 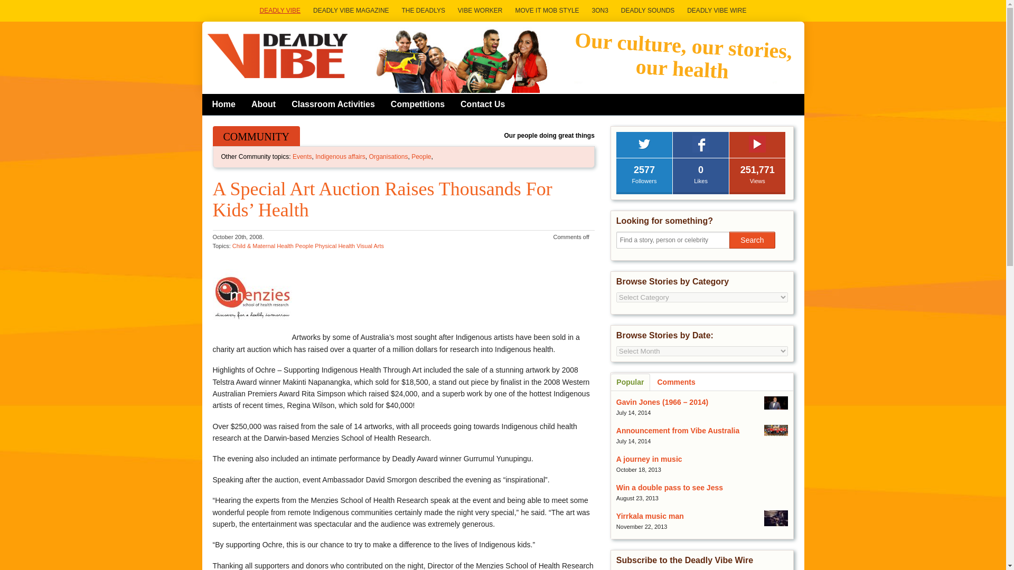 I want to click on About, so click(x=263, y=104).